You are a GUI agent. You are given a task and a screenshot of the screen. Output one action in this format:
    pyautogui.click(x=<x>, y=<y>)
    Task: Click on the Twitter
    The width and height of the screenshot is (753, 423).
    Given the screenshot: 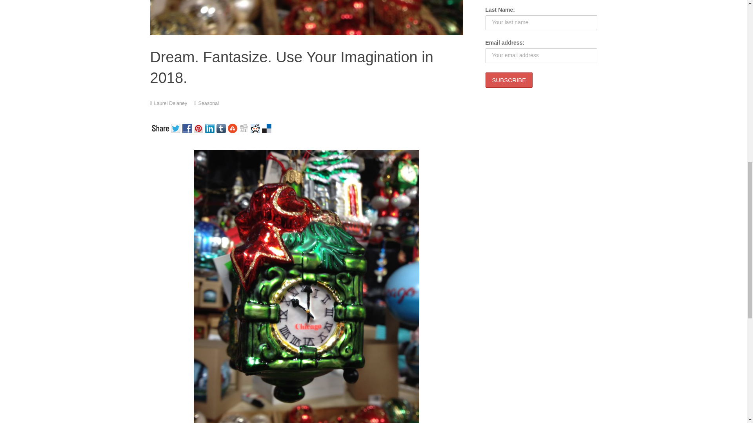 What is the action you would take?
    pyautogui.click(x=176, y=128)
    